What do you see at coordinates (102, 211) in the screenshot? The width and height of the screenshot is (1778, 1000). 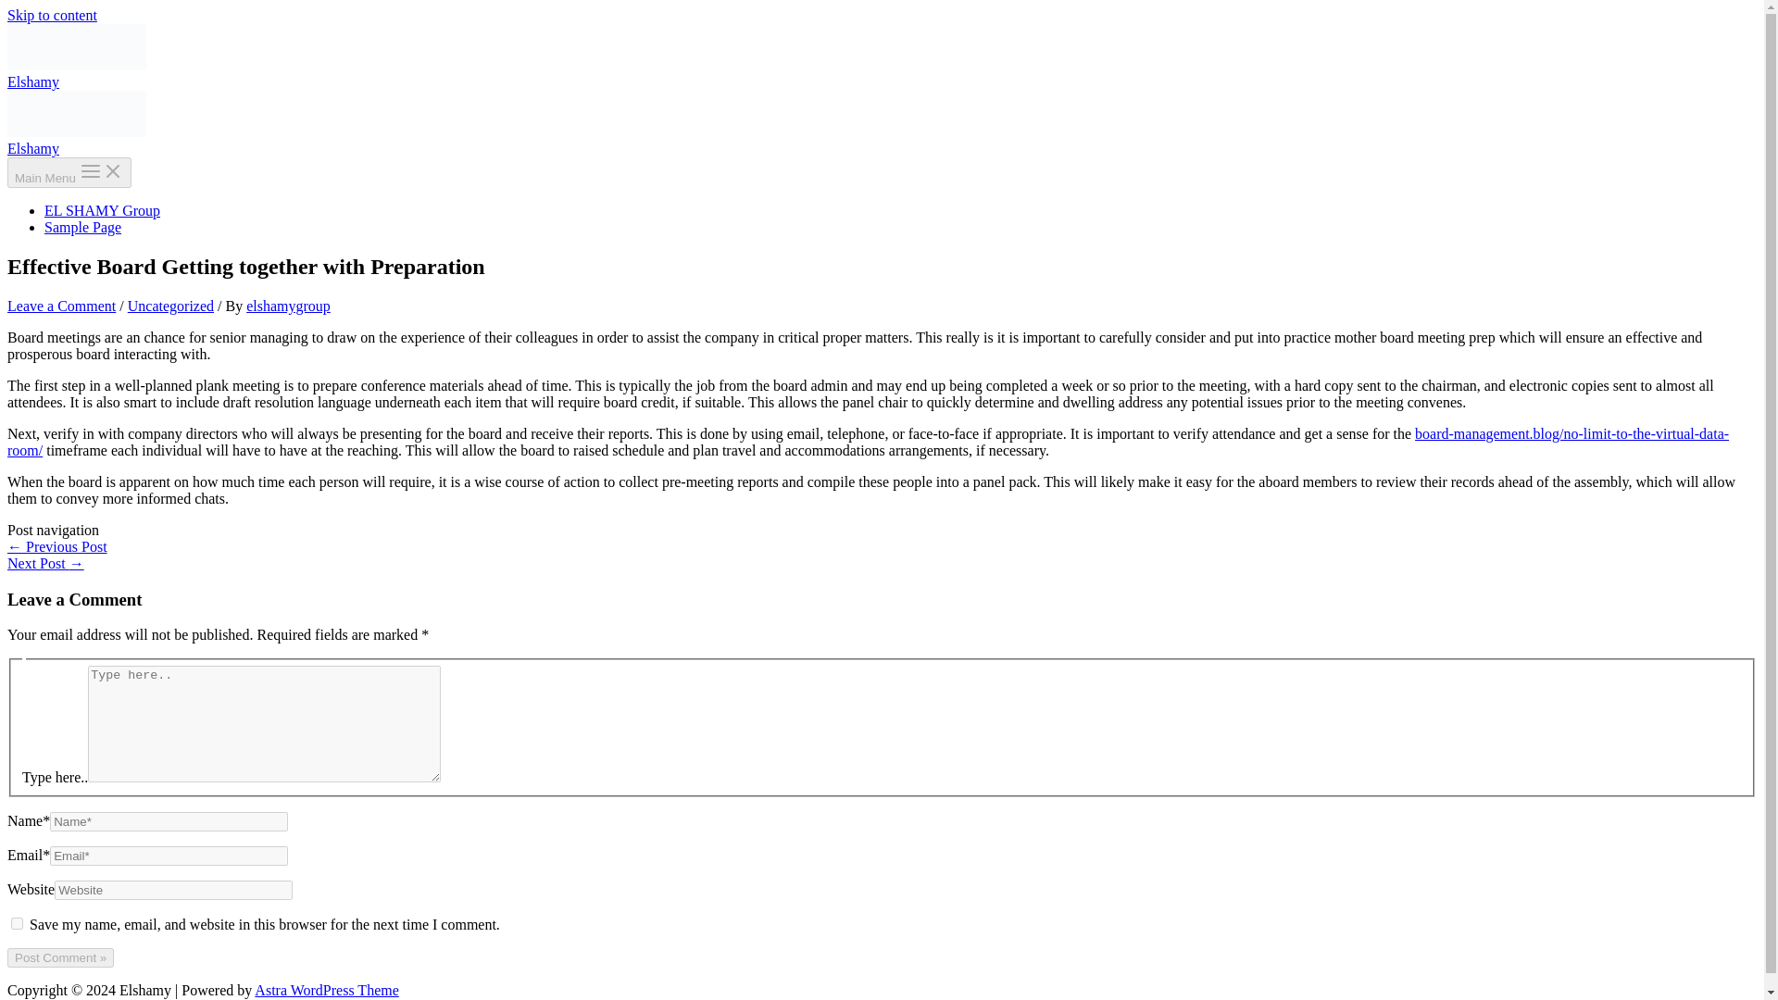 I see `EL SHAMY Group` at bounding box center [102, 211].